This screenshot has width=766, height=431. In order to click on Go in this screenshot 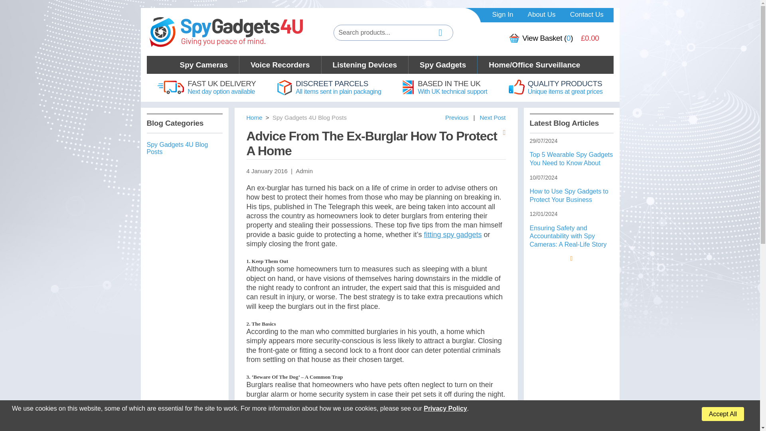, I will do `click(222, 87)`.